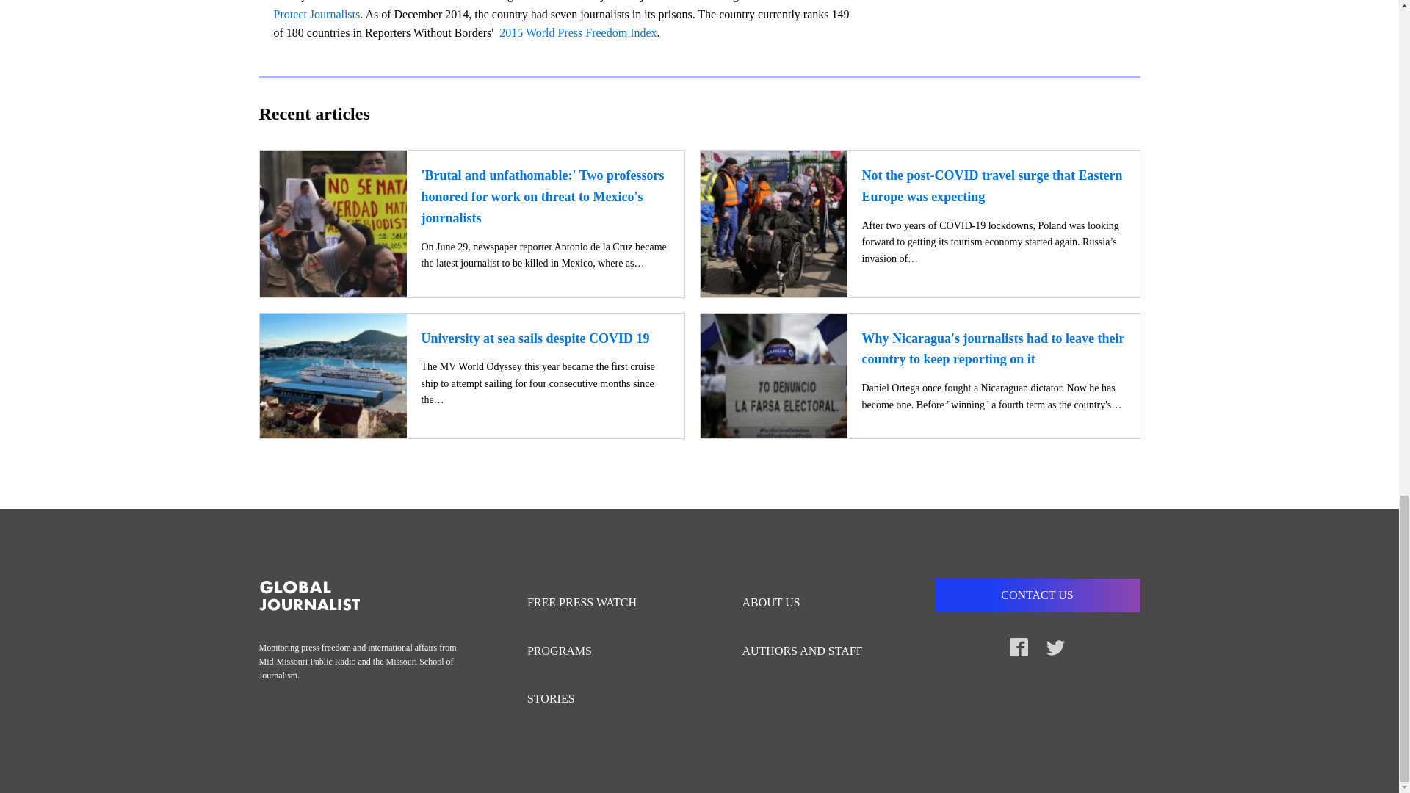  What do you see at coordinates (589, 651) in the screenshot?
I see `PROGRAMS` at bounding box center [589, 651].